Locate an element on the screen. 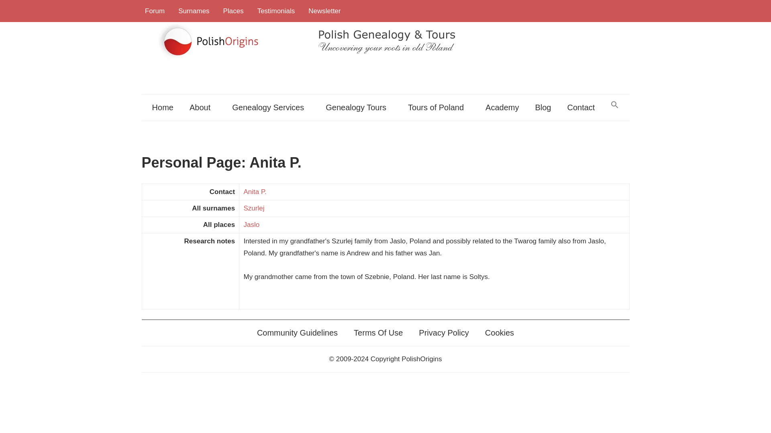  Surnames is located at coordinates (194, 11).